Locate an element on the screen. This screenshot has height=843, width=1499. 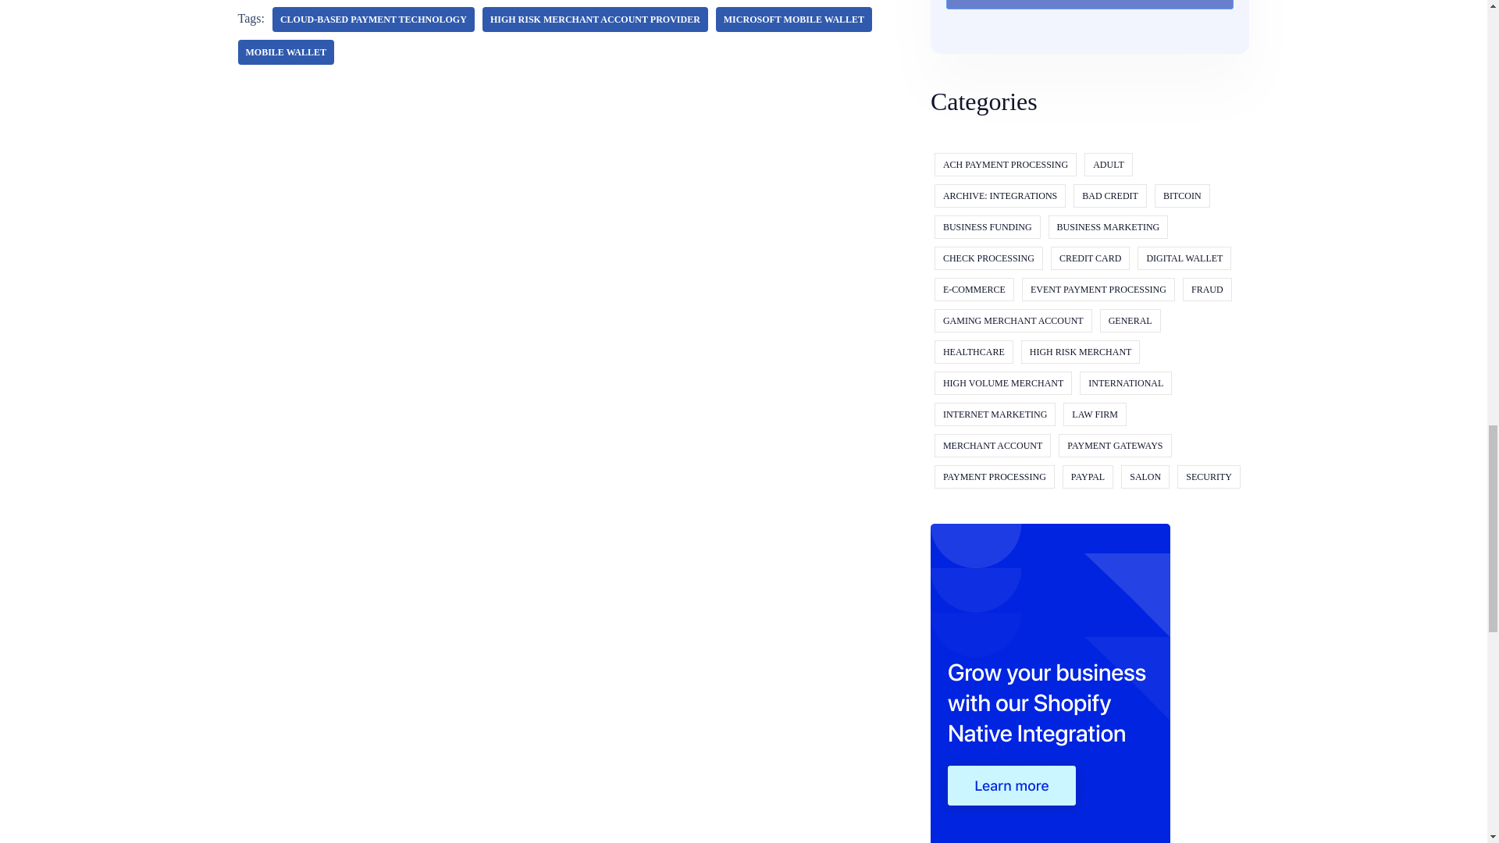
high risk merchant account provider is located at coordinates (595, 19).